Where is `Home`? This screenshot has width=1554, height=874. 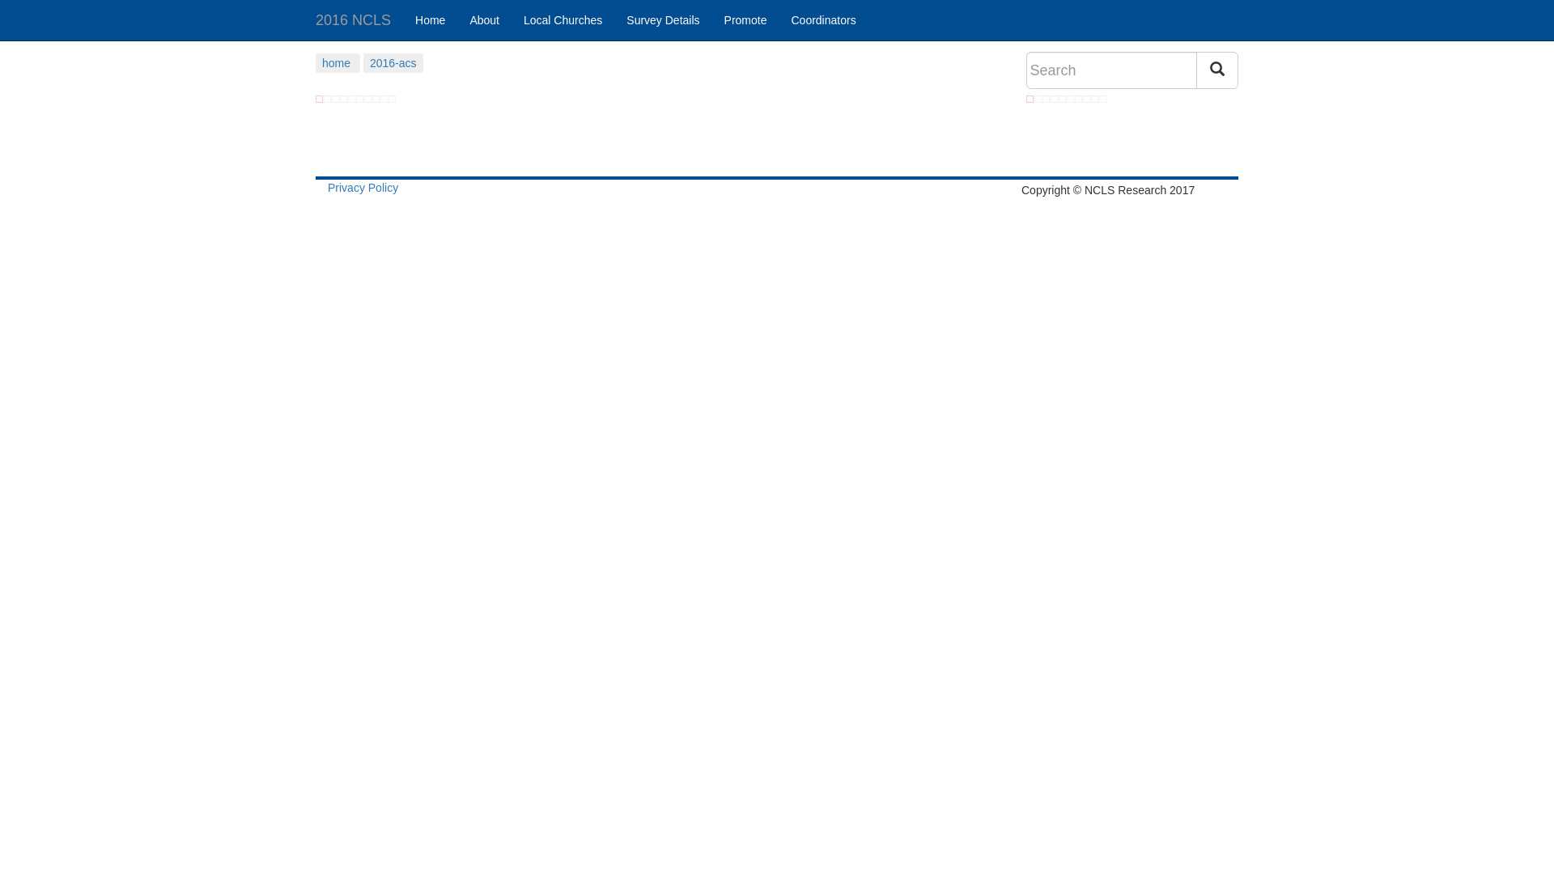
Home is located at coordinates (431, 20).